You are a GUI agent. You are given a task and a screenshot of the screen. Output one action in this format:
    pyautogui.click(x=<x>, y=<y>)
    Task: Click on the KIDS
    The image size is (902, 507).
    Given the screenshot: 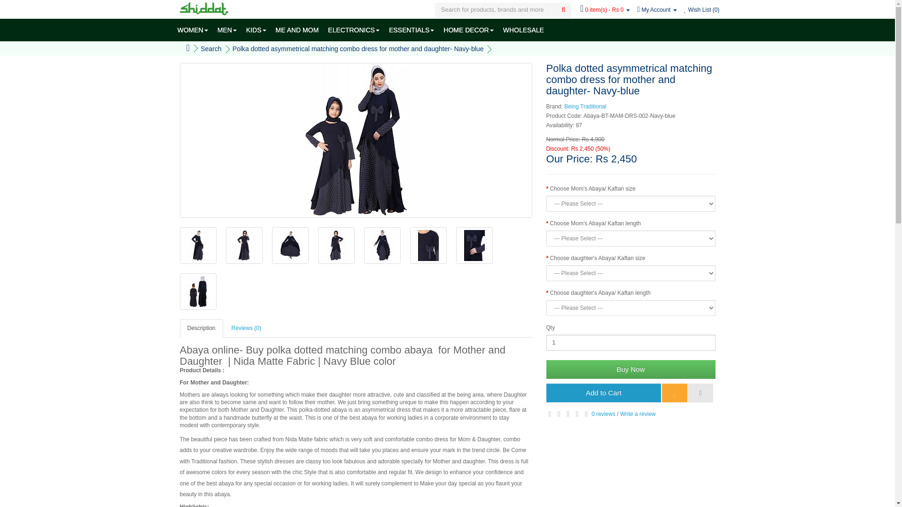 What is the action you would take?
    pyautogui.click(x=257, y=30)
    